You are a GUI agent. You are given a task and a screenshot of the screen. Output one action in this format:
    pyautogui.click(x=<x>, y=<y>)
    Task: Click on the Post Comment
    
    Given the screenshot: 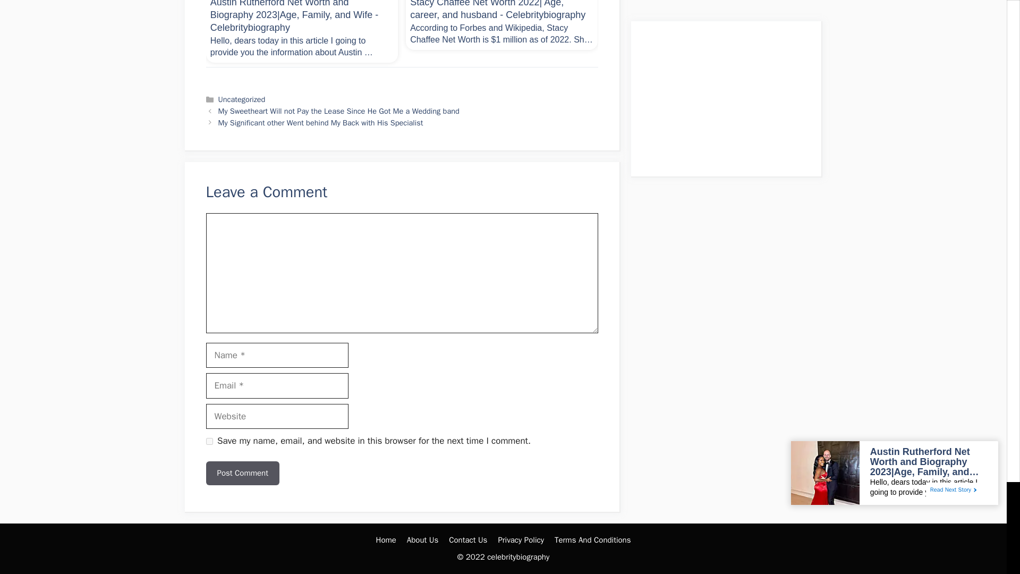 What is the action you would take?
    pyautogui.click(x=242, y=473)
    